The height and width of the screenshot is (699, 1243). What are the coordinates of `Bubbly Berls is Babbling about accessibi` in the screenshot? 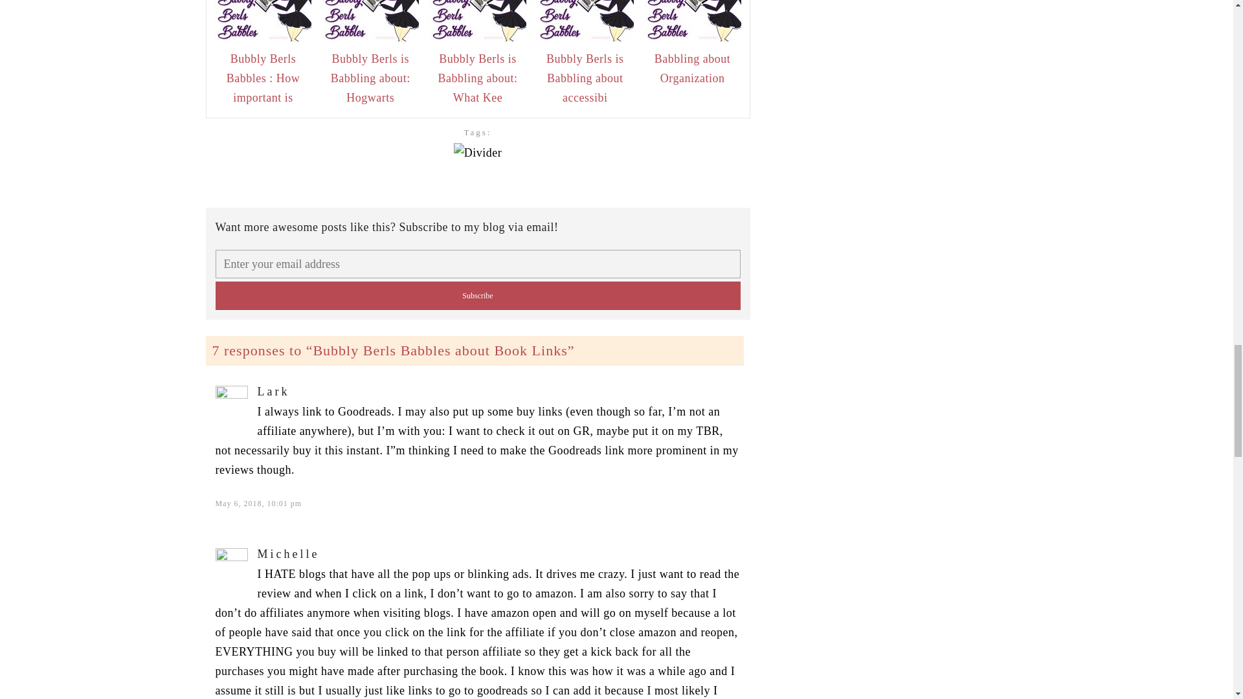 It's located at (585, 78).